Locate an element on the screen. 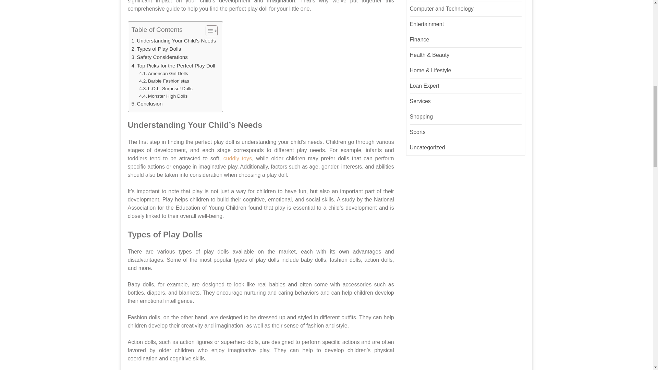 The image size is (658, 370). Safety Considerations is located at coordinates (160, 57).